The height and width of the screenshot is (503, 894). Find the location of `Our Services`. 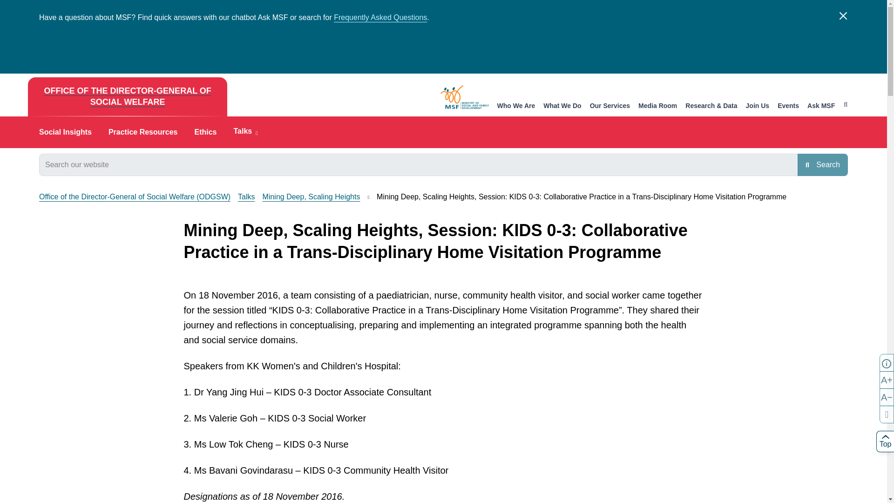

Our Services is located at coordinates (610, 106).